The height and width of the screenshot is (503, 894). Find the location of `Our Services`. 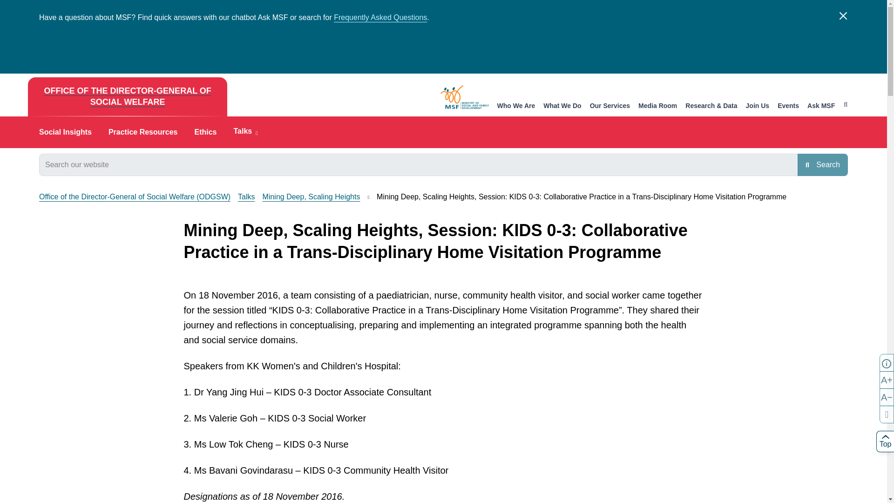

Our Services is located at coordinates (610, 106).